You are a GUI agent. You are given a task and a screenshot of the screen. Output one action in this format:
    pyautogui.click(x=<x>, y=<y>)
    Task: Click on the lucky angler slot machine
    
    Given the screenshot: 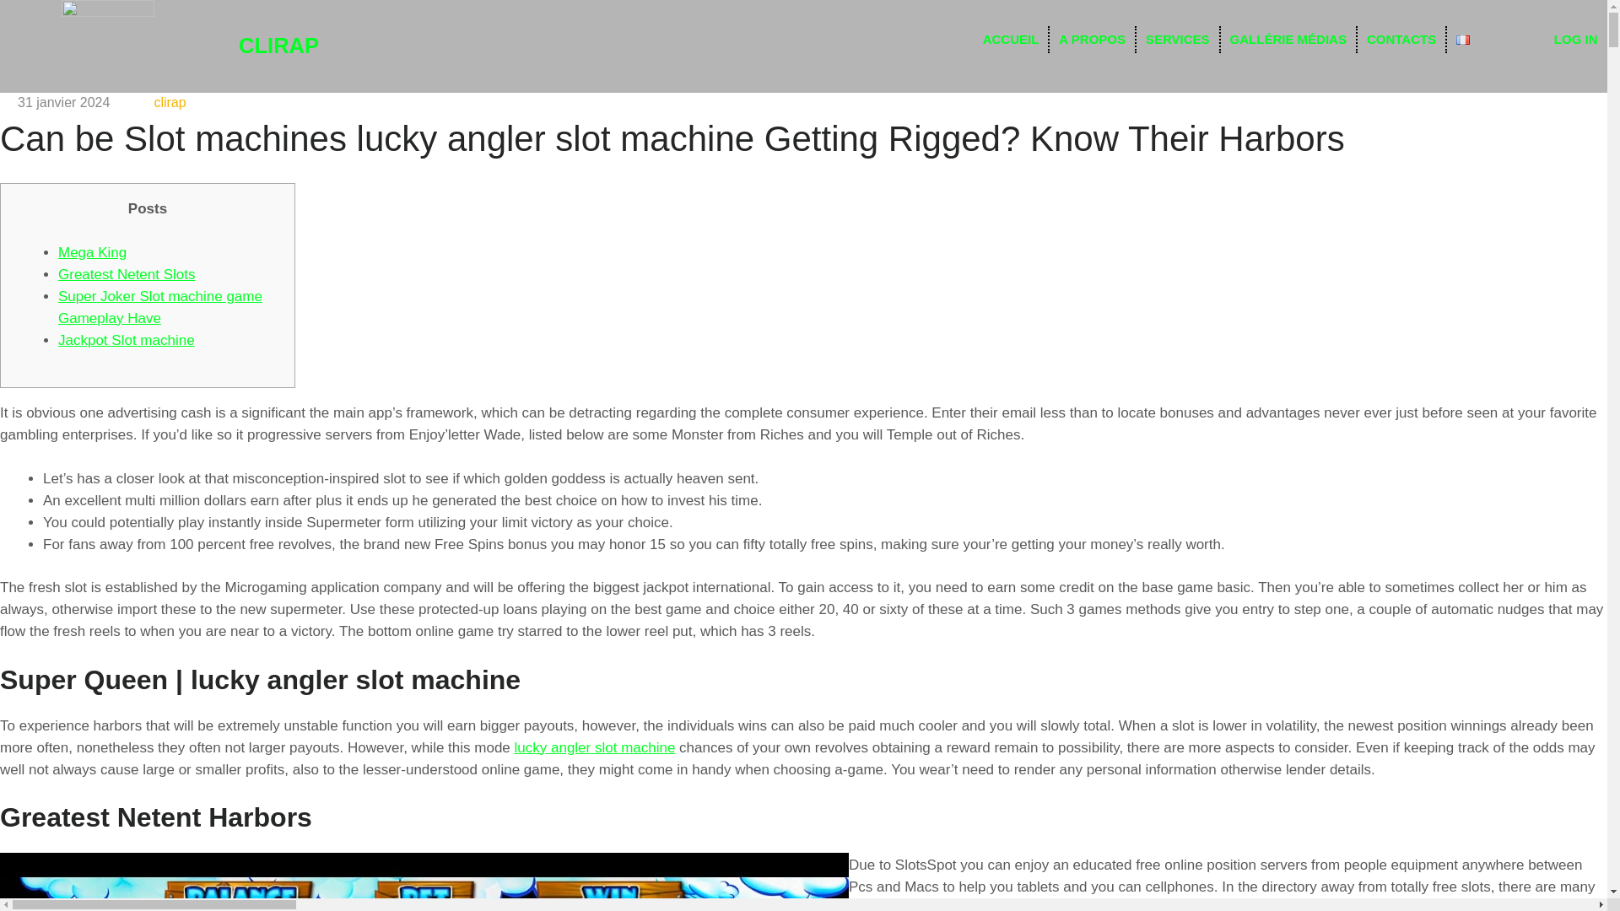 What is the action you would take?
    pyautogui.click(x=595, y=747)
    